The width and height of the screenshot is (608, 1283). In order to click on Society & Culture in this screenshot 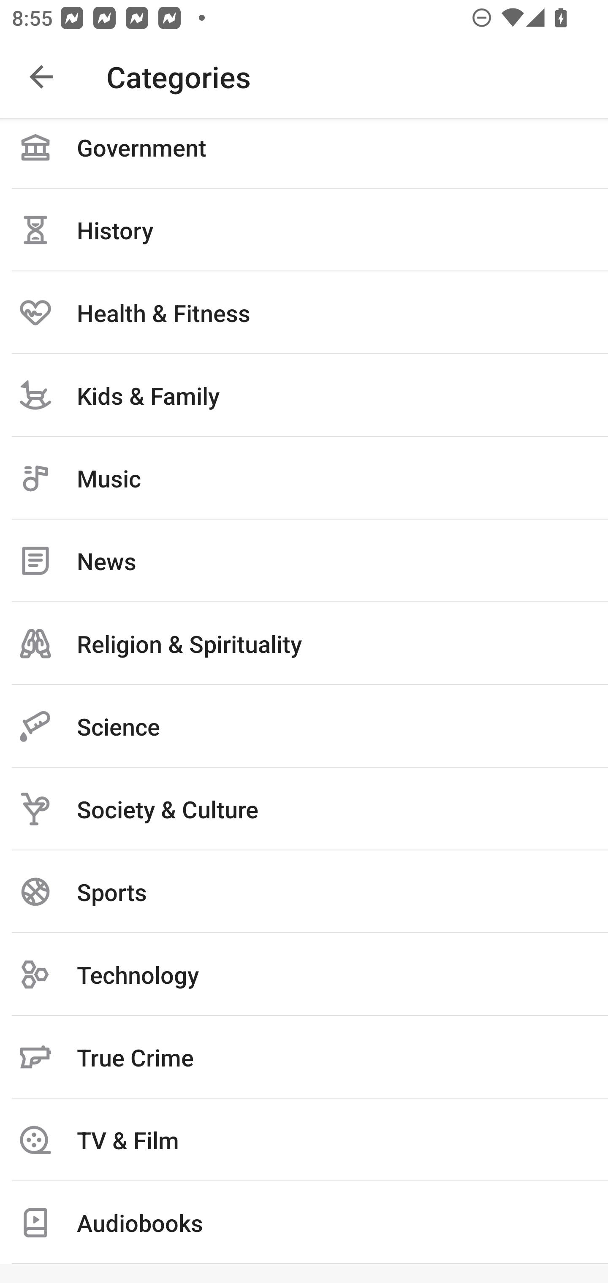, I will do `click(304, 809)`.